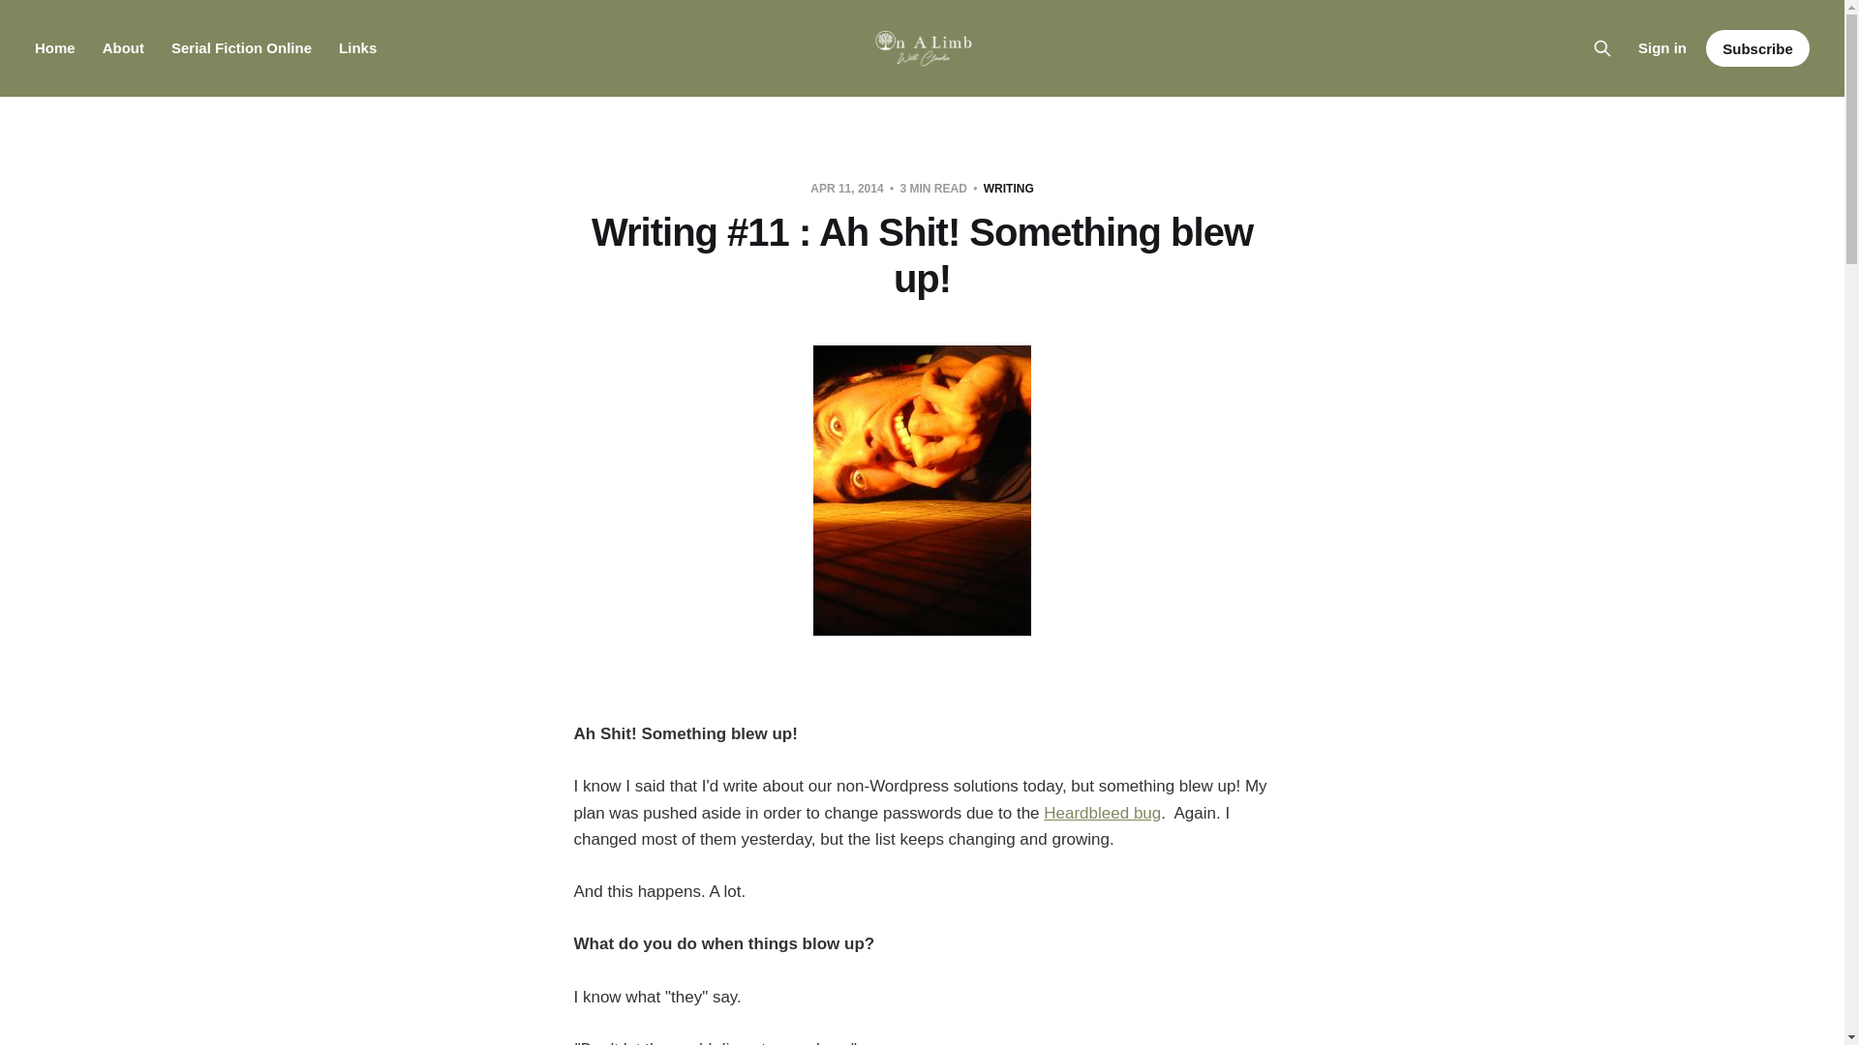 Image resolution: width=1859 pixels, height=1045 pixels. Describe the element at coordinates (1661, 47) in the screenshot. I see `Sign in` at that location.